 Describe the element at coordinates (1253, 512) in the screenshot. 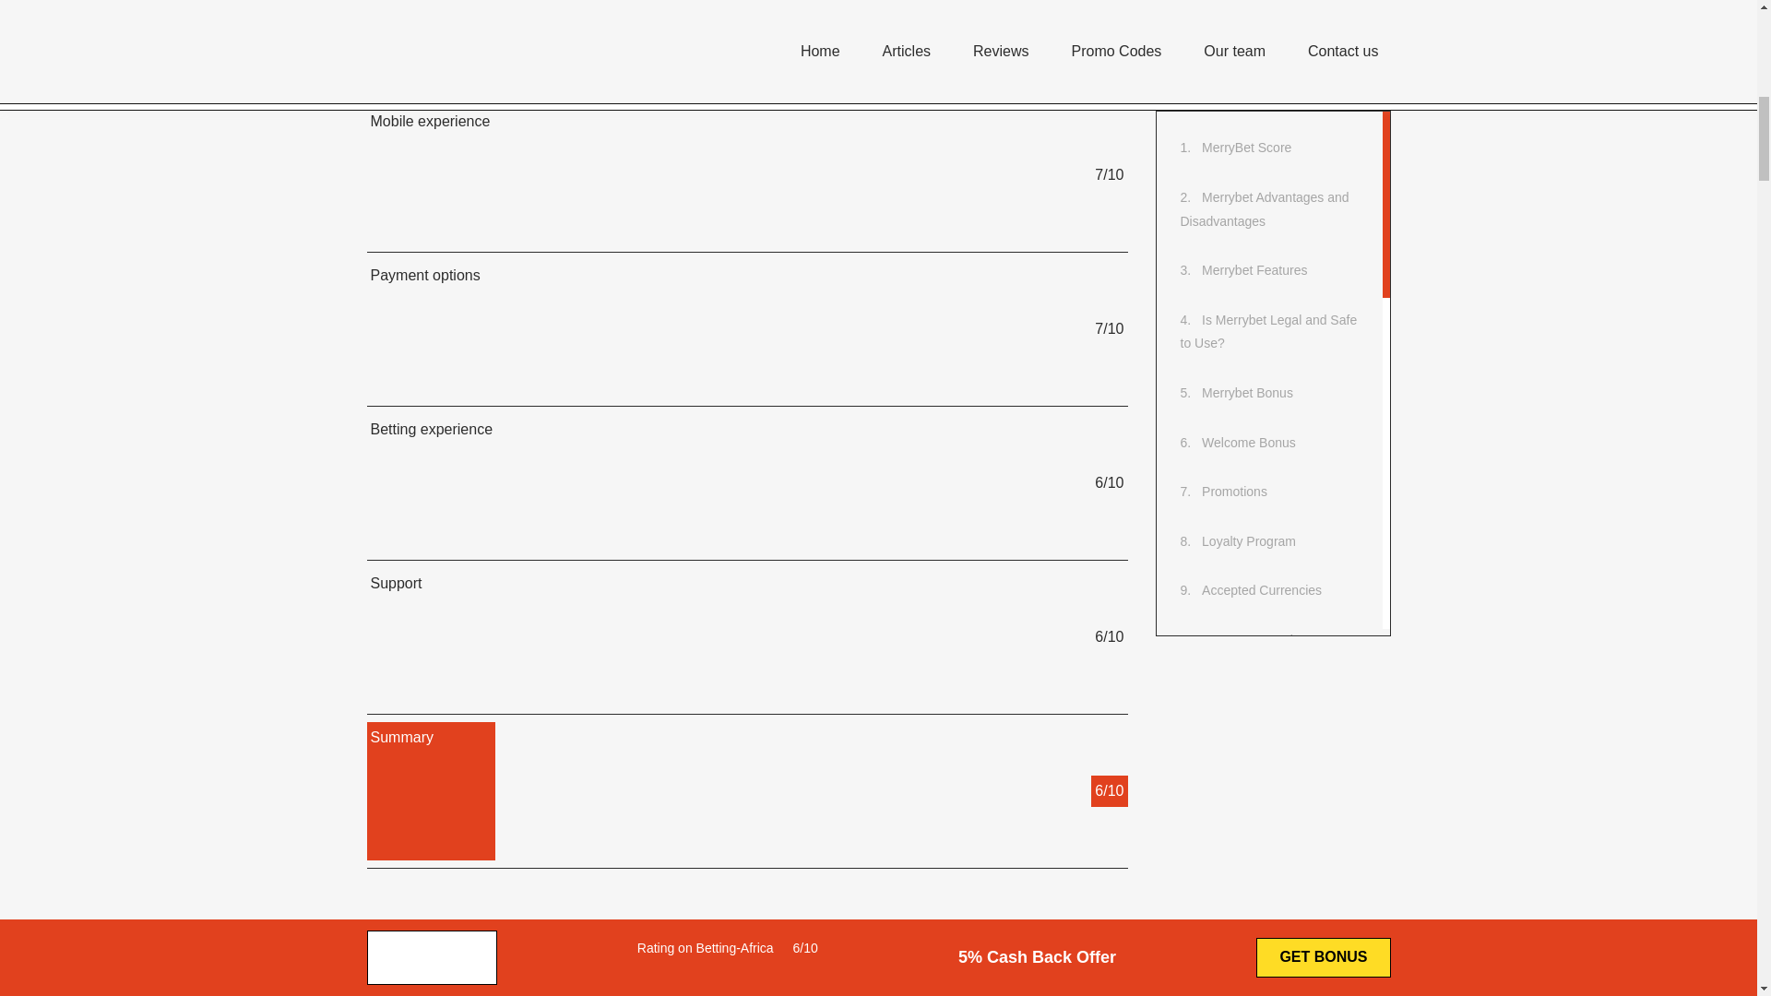

I see `Other Products` at that location.